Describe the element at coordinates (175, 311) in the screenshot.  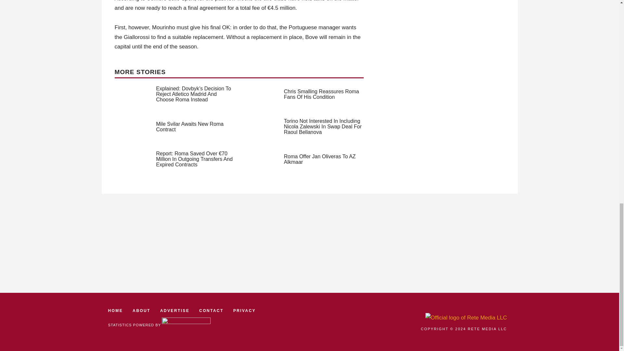
I see `ADVERTISE` at that location.